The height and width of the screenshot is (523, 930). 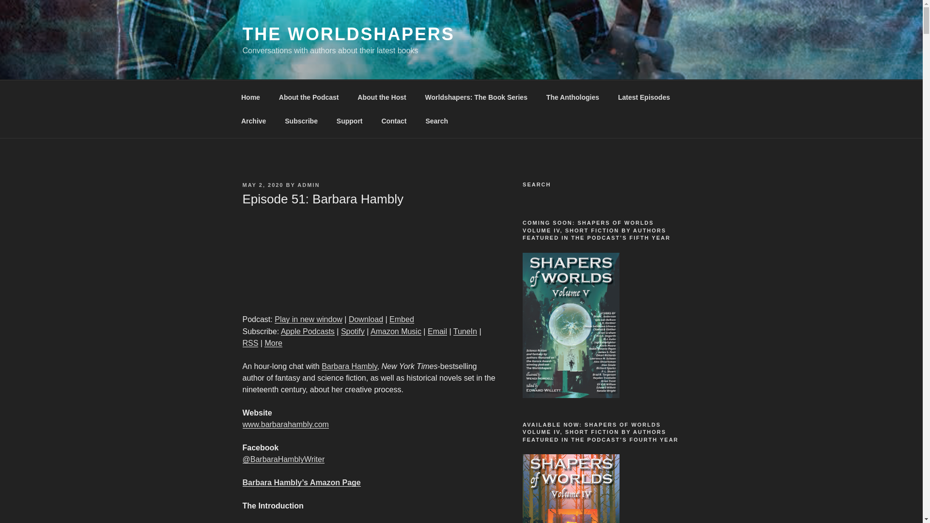 I want to click on Amazon Music, so click(x=395, y=331).